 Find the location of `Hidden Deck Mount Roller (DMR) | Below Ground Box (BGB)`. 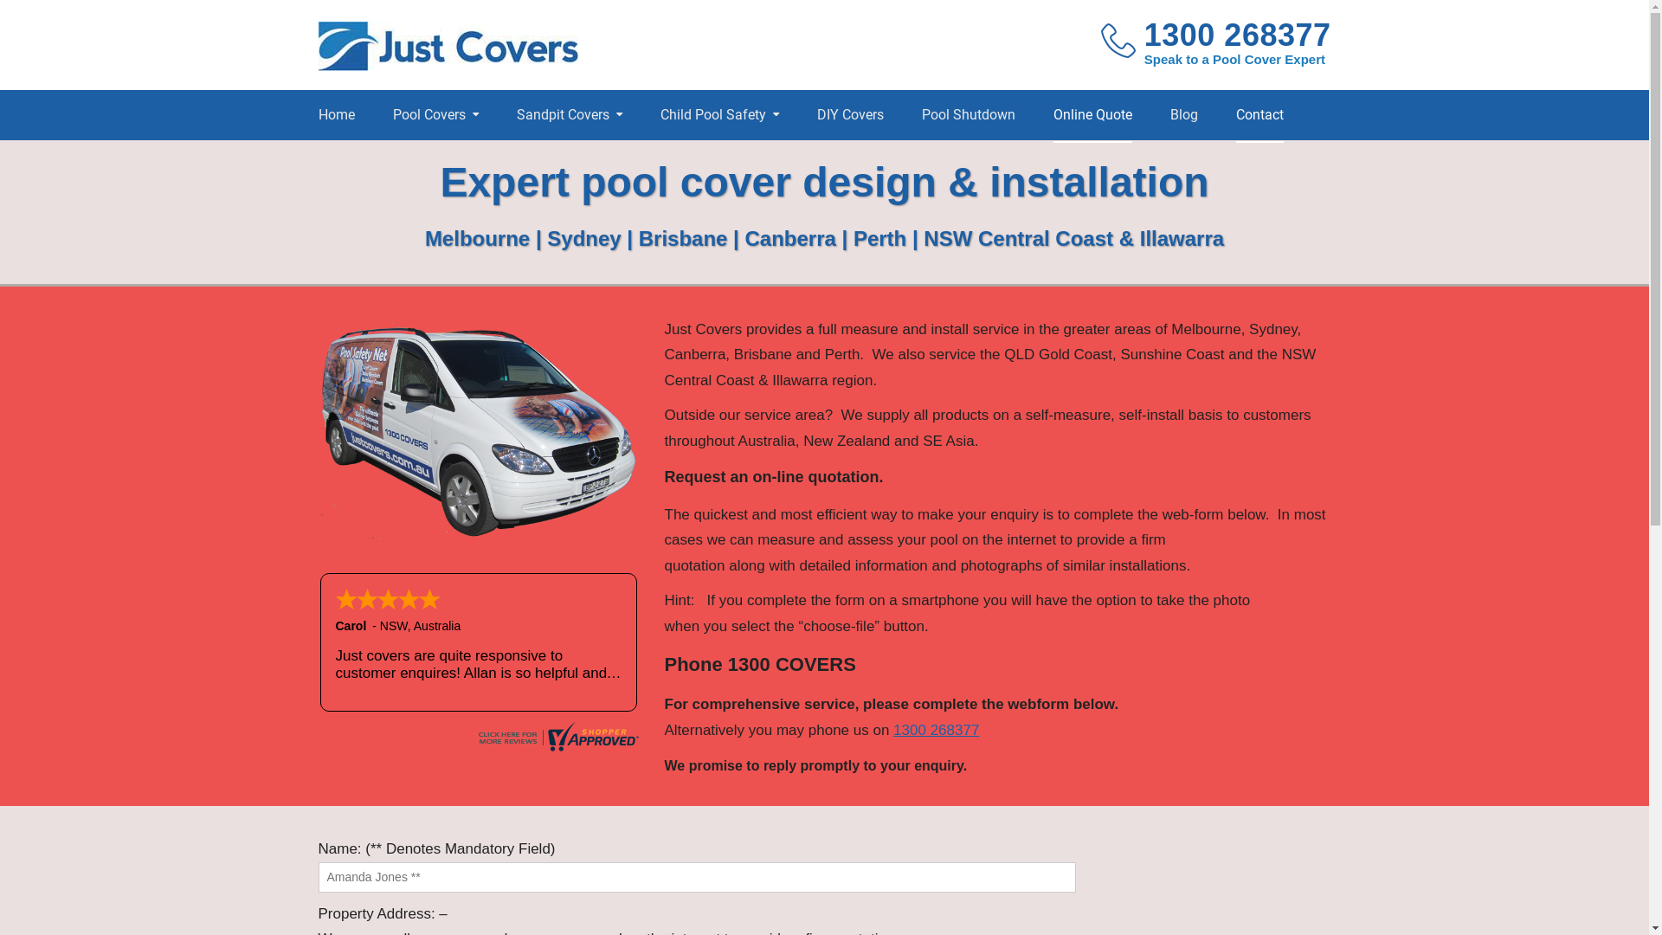

Hidden Deck Mount Roller (DMR) | Below Ground Box (BGB) is located at coordinates (666, 176).